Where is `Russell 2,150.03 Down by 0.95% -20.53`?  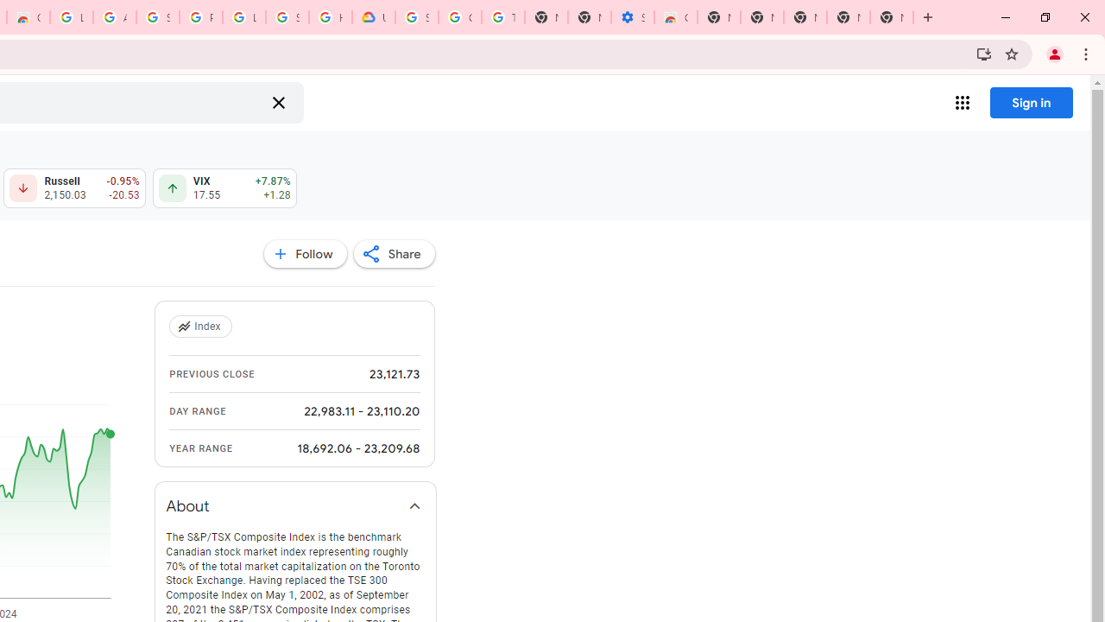 Russell 2,150.03 Down by 0.95% -20.53 is located at coordinates (74, 188).